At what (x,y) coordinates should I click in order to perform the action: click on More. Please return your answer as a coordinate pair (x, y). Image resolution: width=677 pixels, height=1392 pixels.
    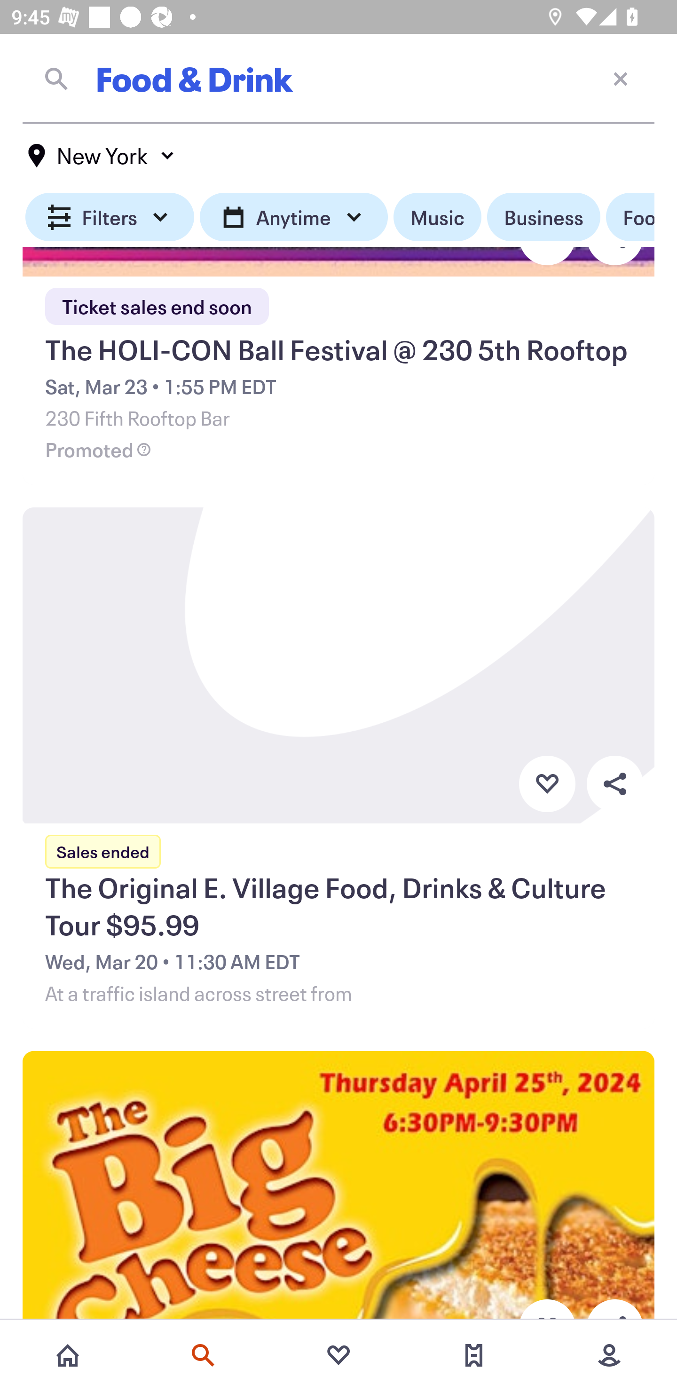
    Looking at the image, I should click on (609, 1355).